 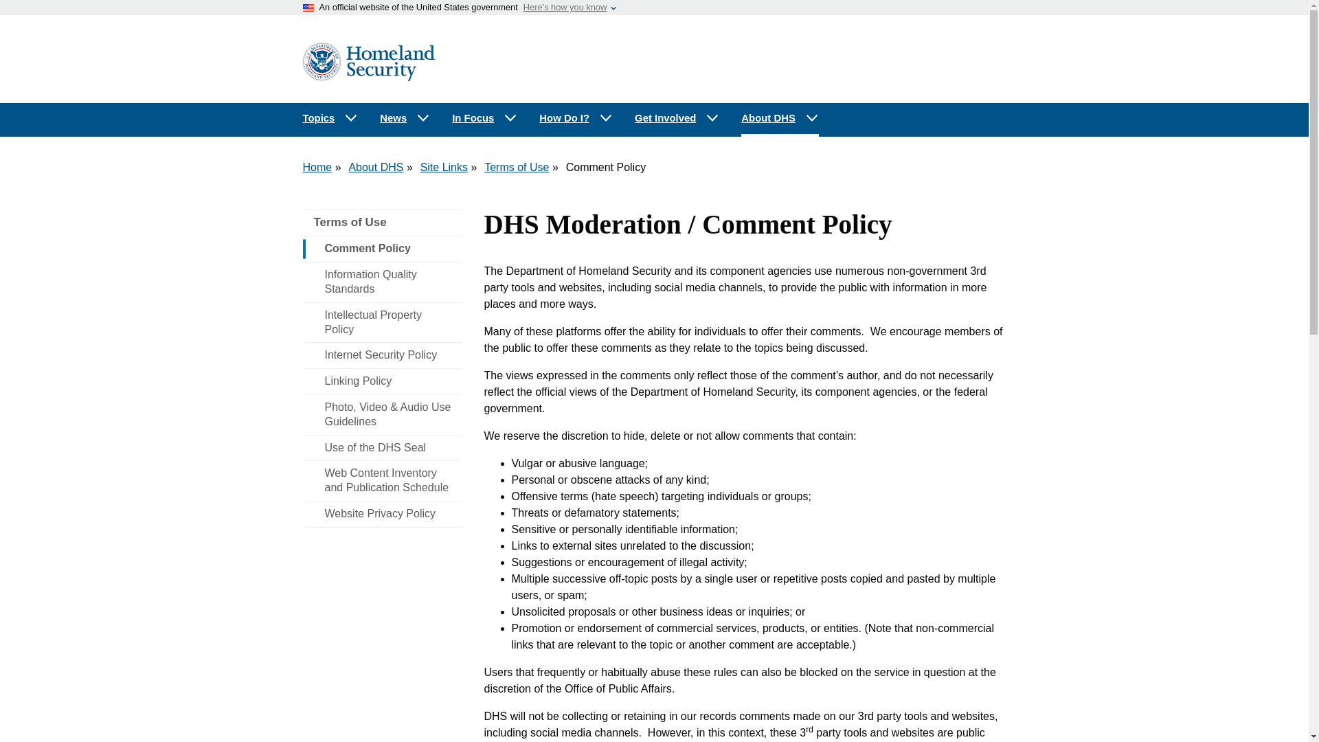 What do you see at coordinates (382, 481) in the screenshot?
I see `Web Content Inventory and Publication Schedule` at bounding box center [382, 481].